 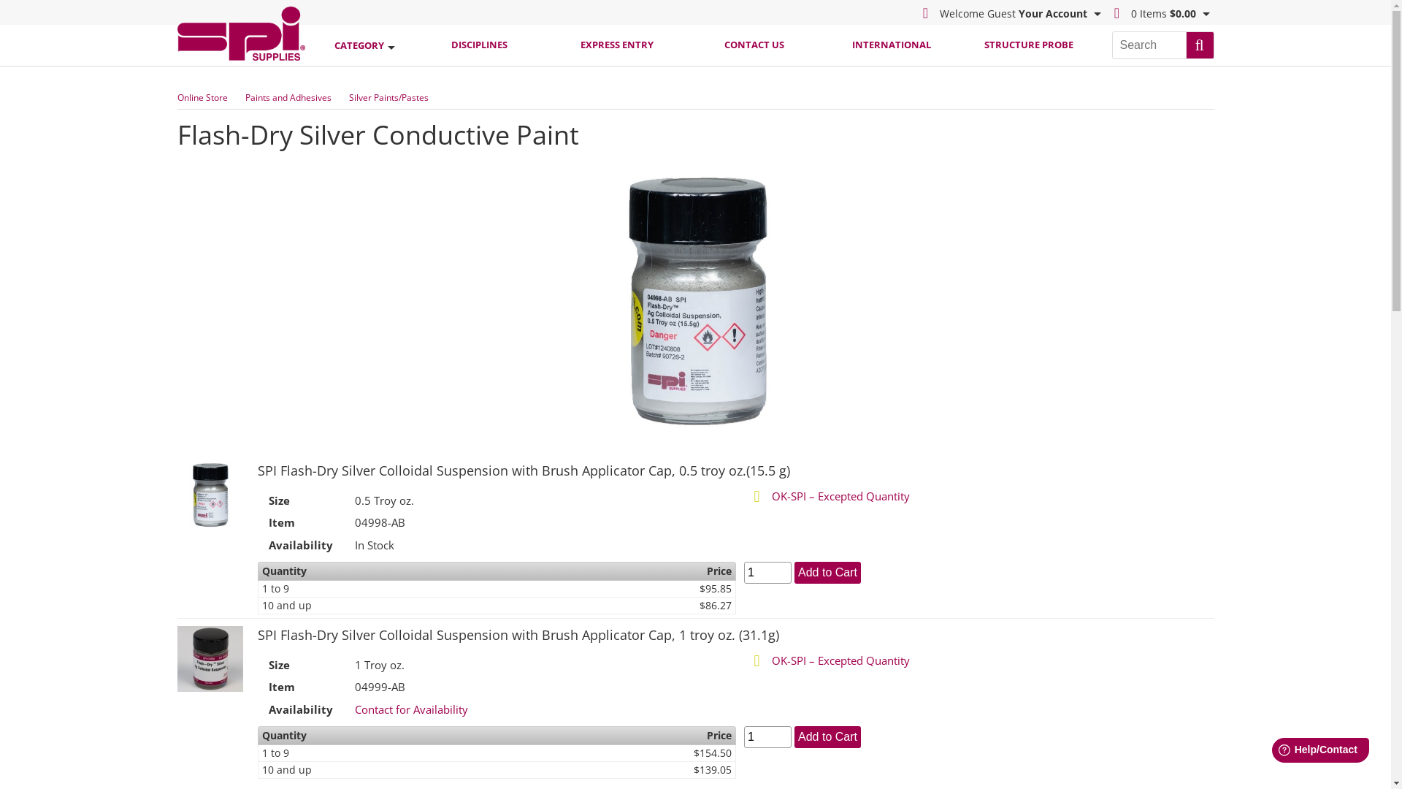 I want to click on SPI Supplies logo, so click(x=241, y=34).